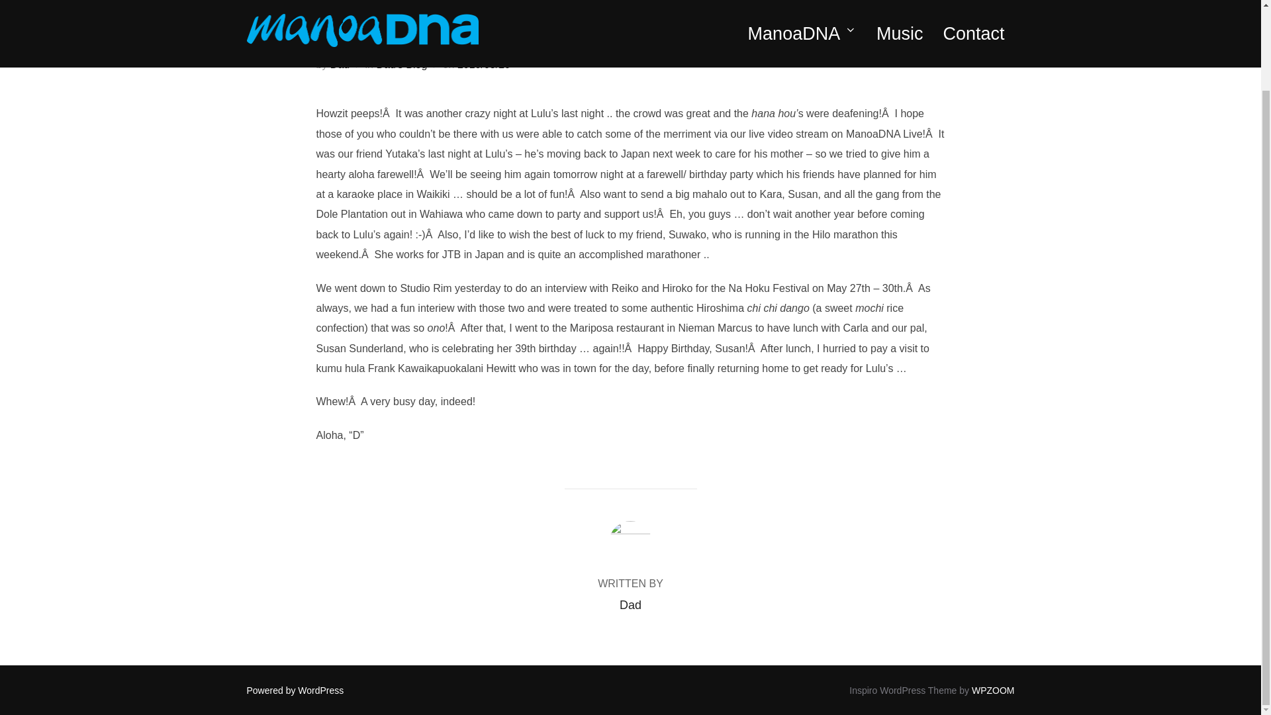 Image resolution: width=1271 pixels, height=715 pixels. What do you see at coordinates (340, 64) in the screenshot?
I see `Dad` at bounding box center [340, 64].